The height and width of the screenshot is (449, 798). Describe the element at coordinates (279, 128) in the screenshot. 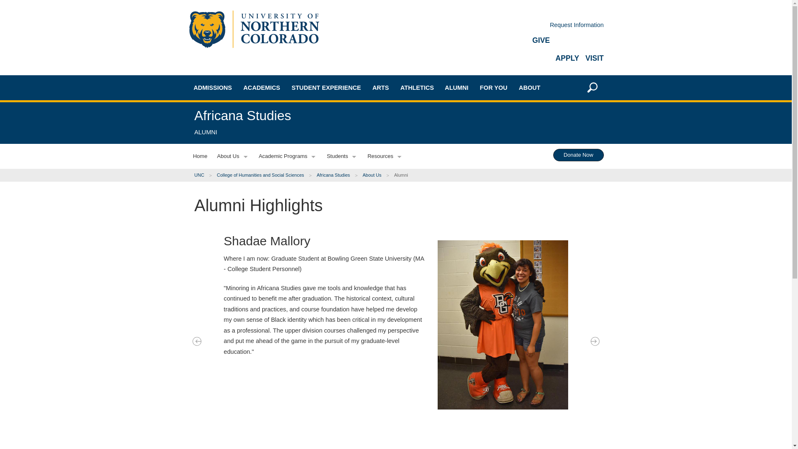

I see `Undergraduate Programs` at that location.